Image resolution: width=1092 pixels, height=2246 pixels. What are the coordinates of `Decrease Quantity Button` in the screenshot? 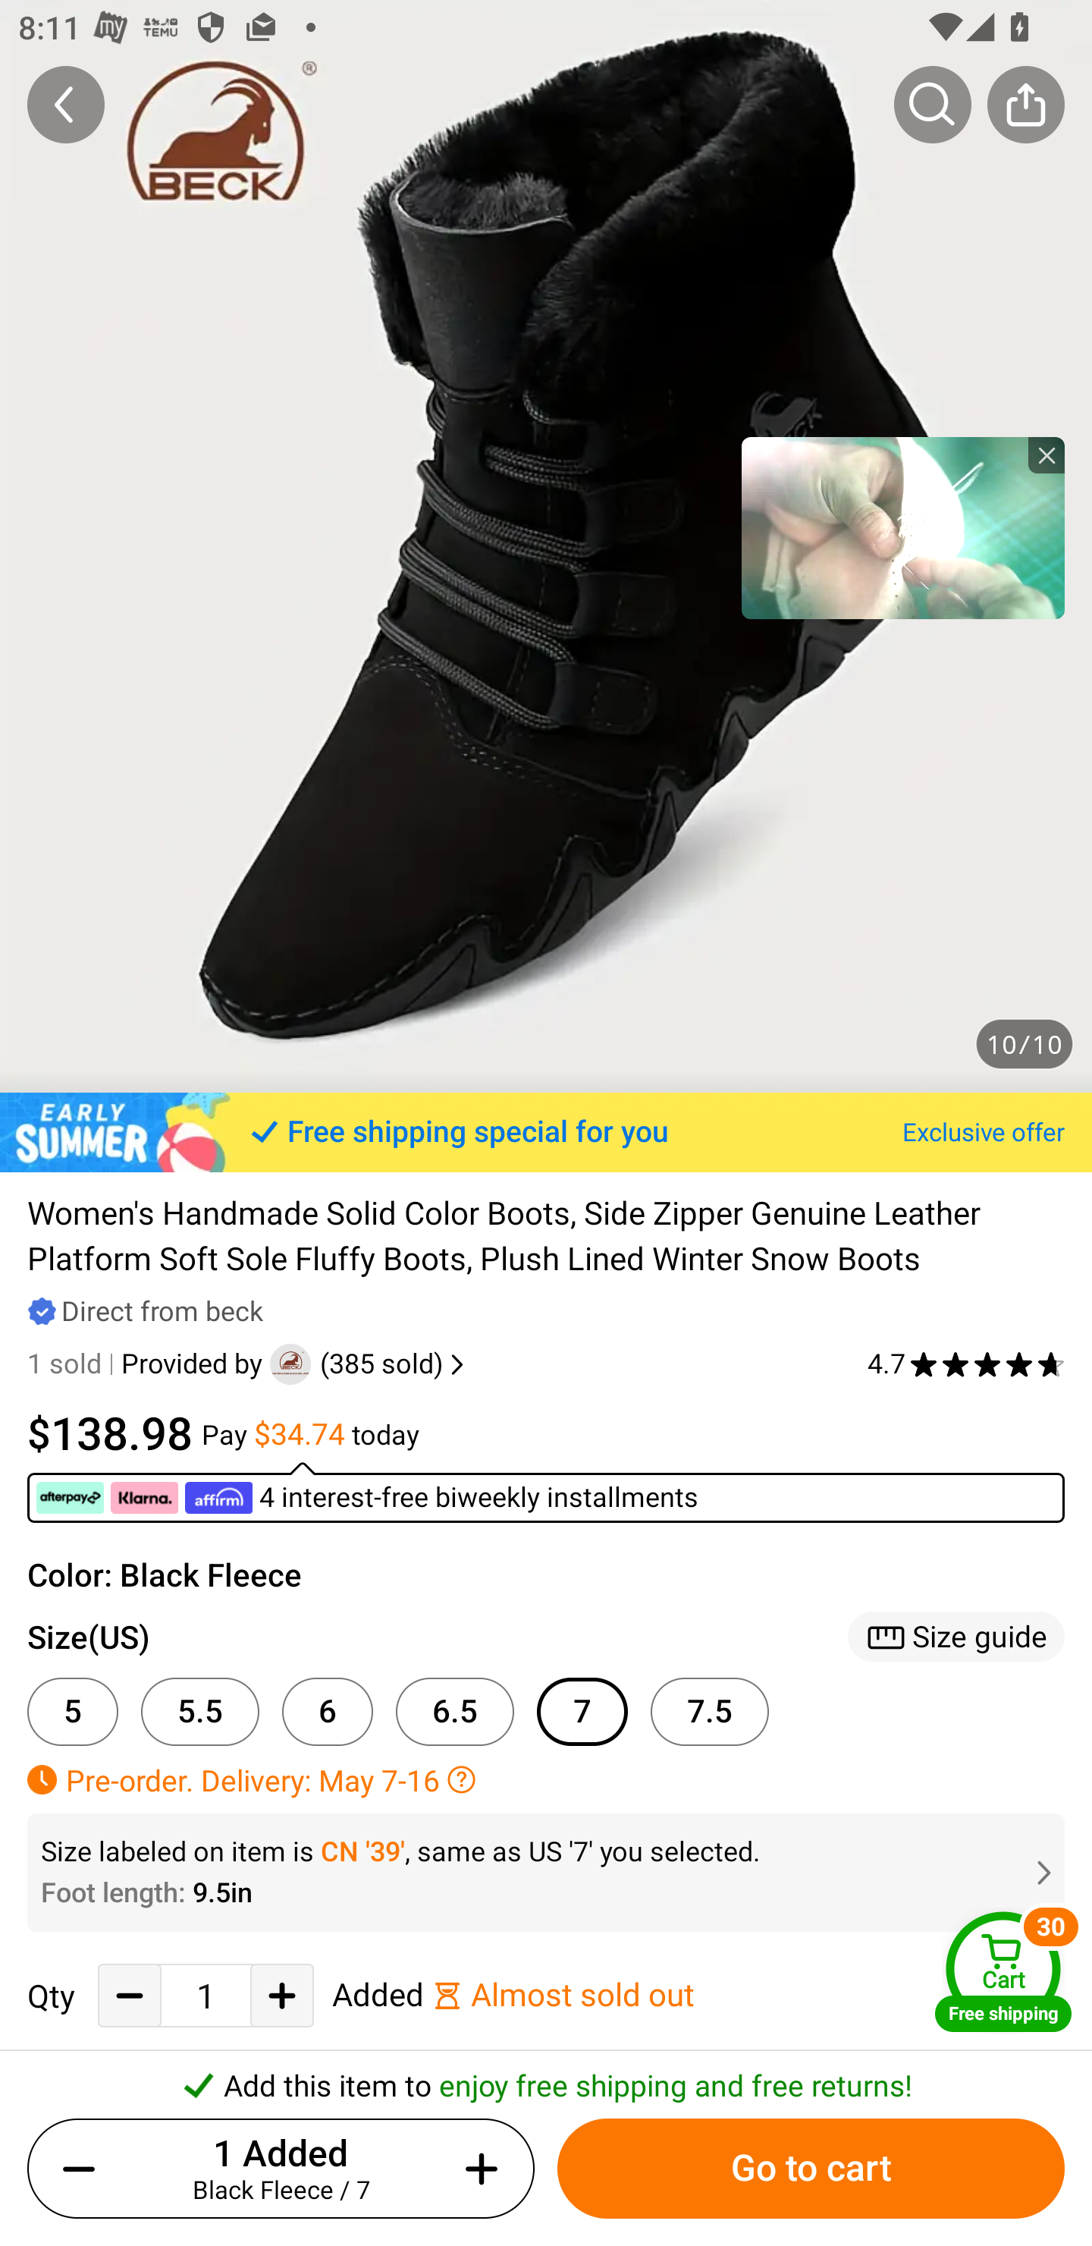 It's located at (130, 1996).